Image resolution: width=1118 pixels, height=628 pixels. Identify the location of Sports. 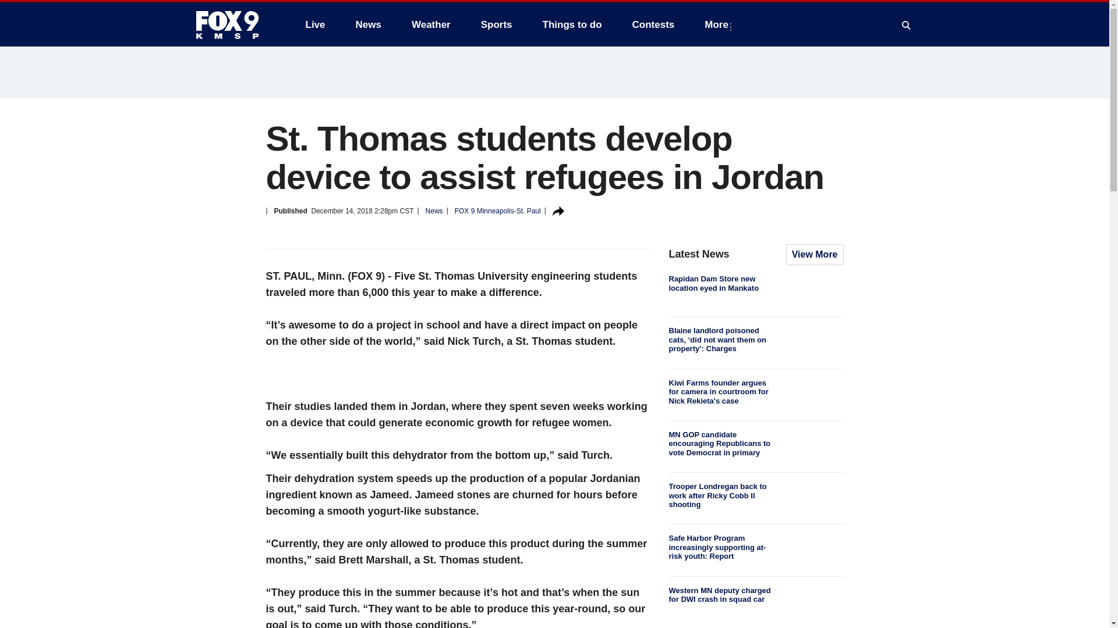
(497, 24).